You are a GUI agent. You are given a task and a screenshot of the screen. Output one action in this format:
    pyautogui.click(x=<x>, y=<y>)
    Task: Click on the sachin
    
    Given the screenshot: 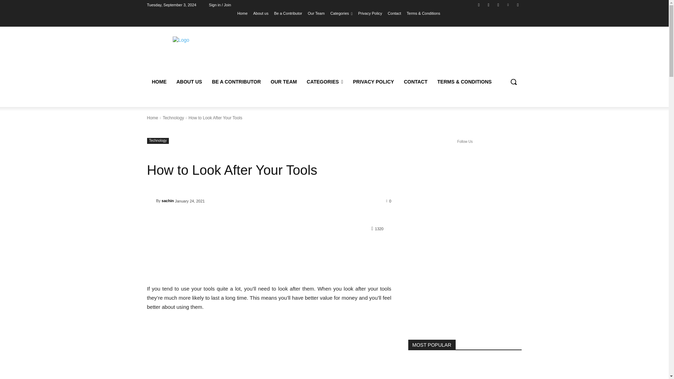 What is the action you would take?
    pyautogui.click(x=151, y=201)
    